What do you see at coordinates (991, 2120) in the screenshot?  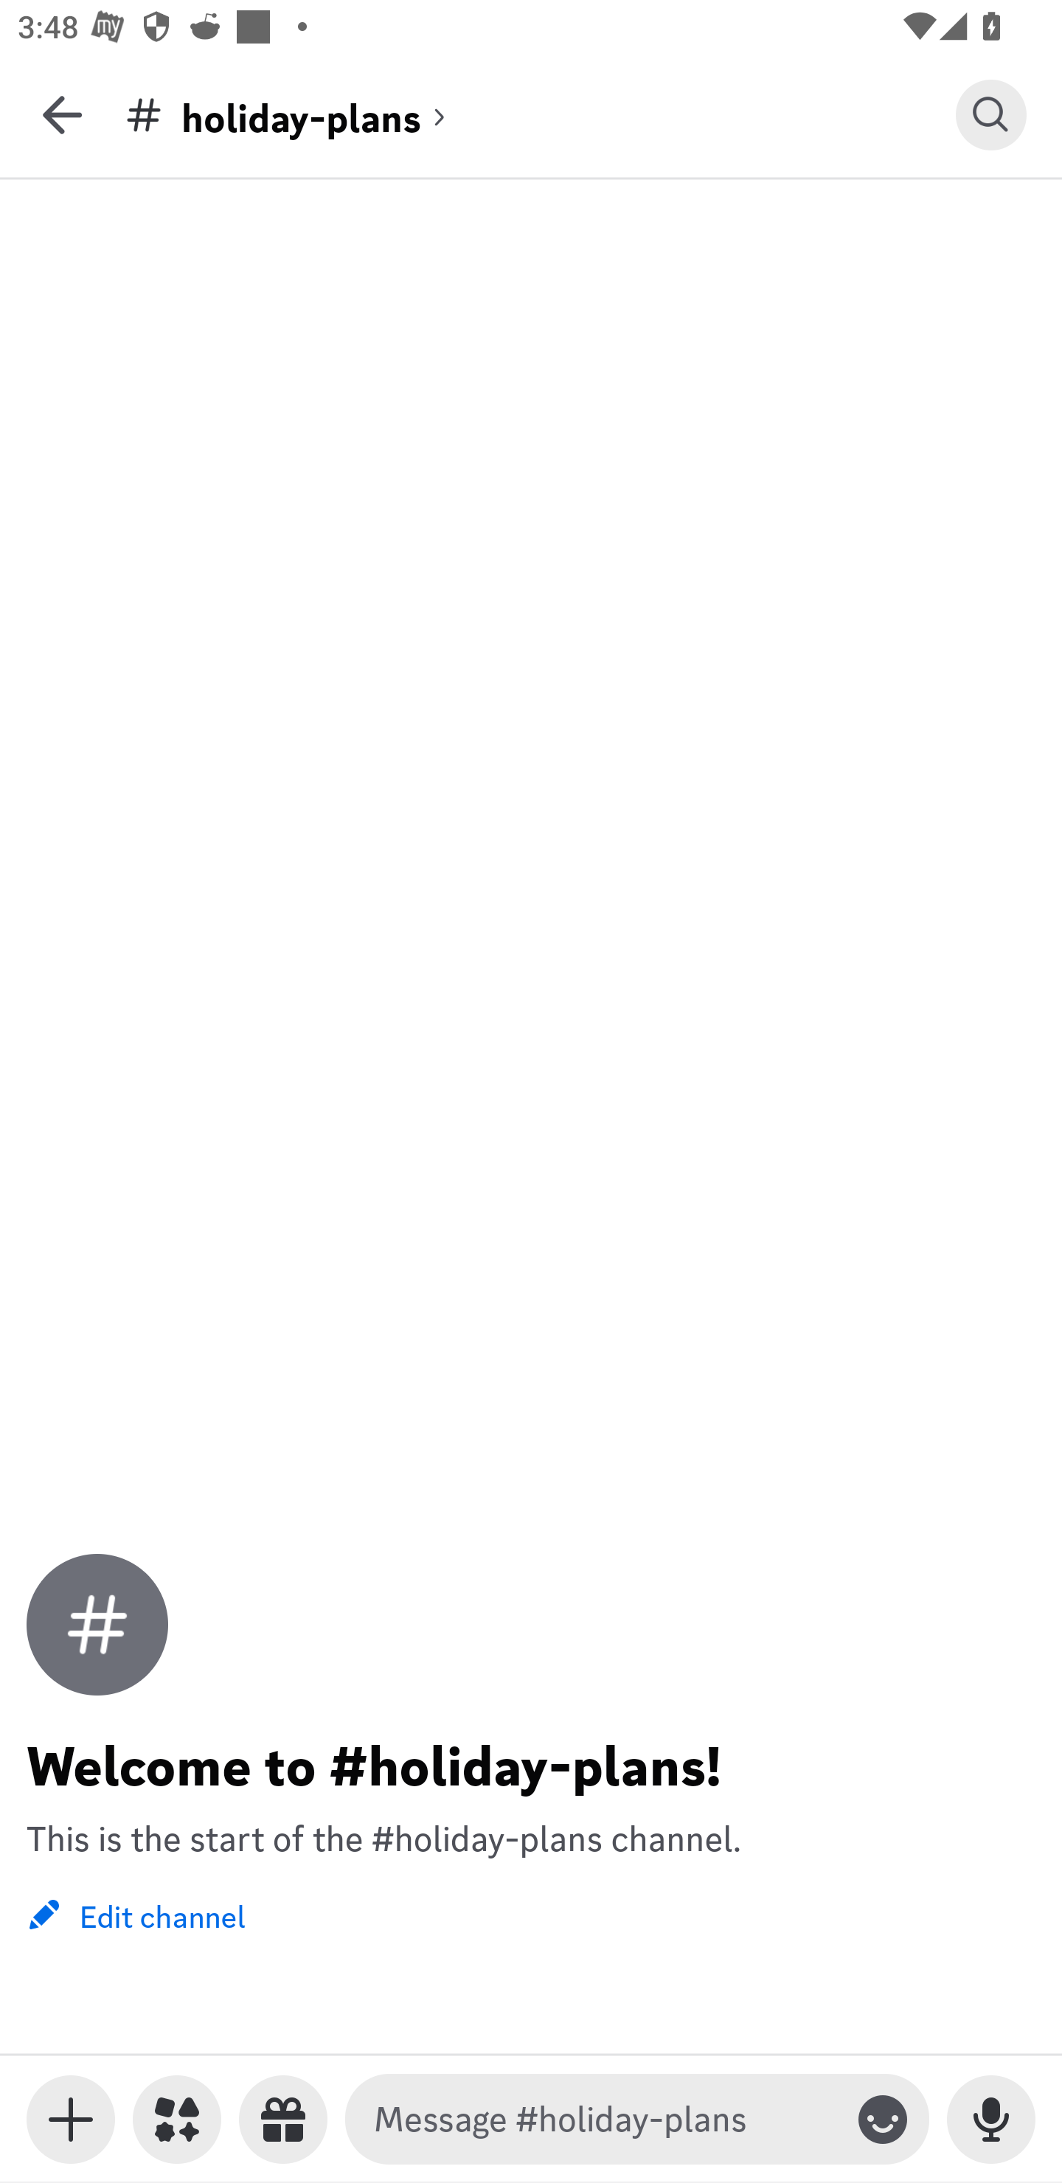 I see `Record Voice Message` at bounding box center [991, 2120].